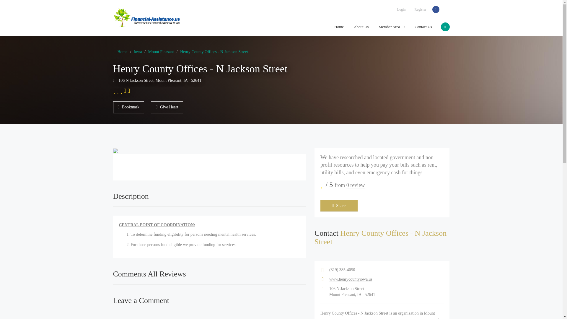 The image size is (567, 319). Describe the element at coordinates (421, 27) in the screenshot. I see `Contact Us` at that location.